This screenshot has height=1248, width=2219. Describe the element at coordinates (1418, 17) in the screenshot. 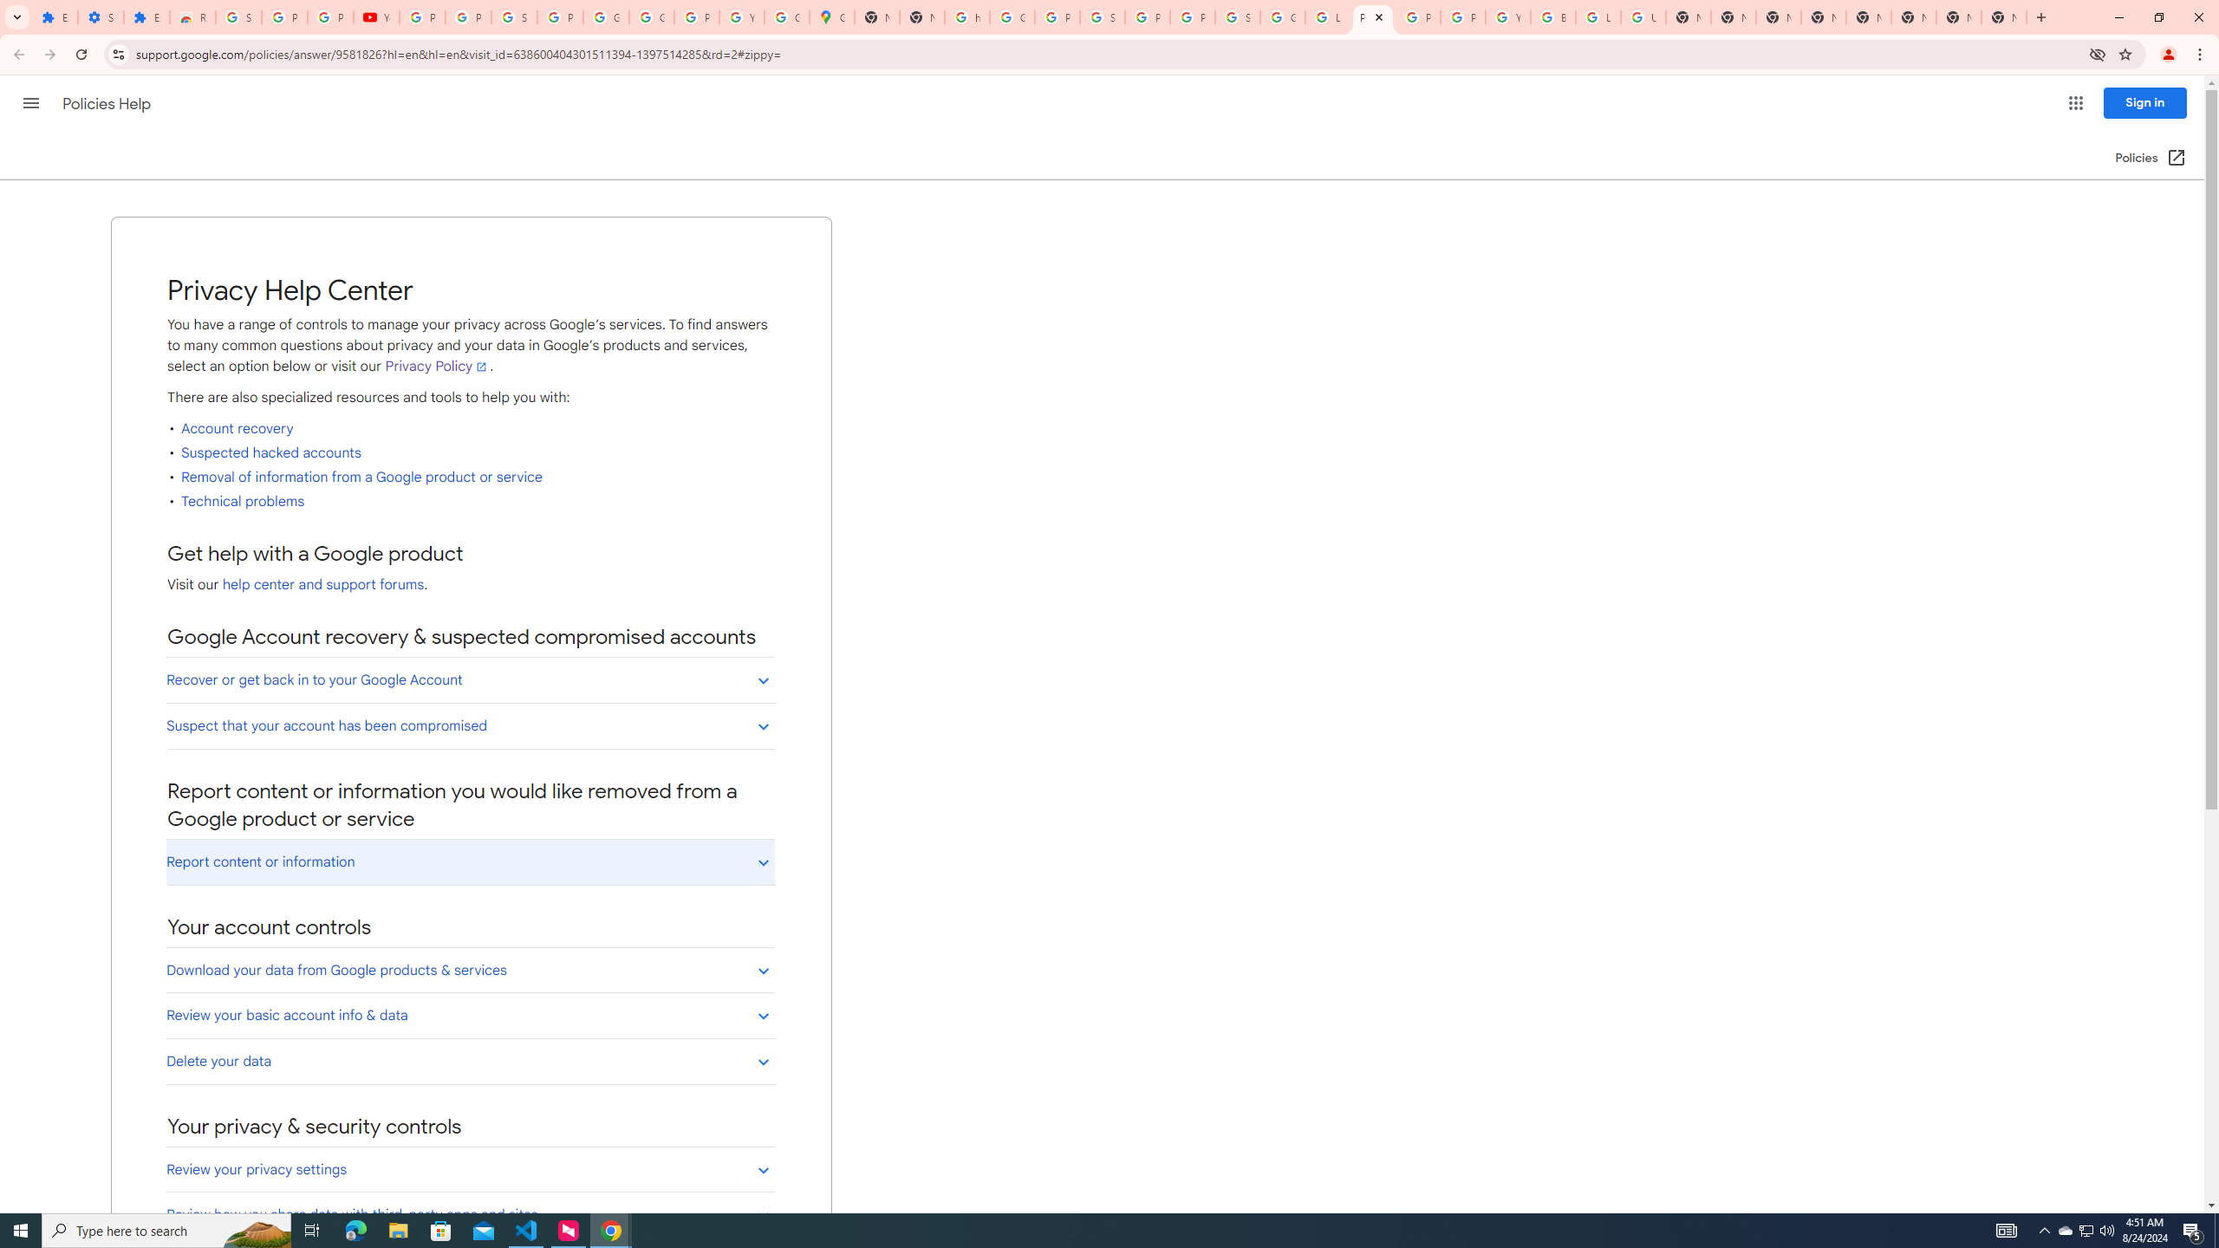

I see `Privacy Help Center - Policies Help` at that location.